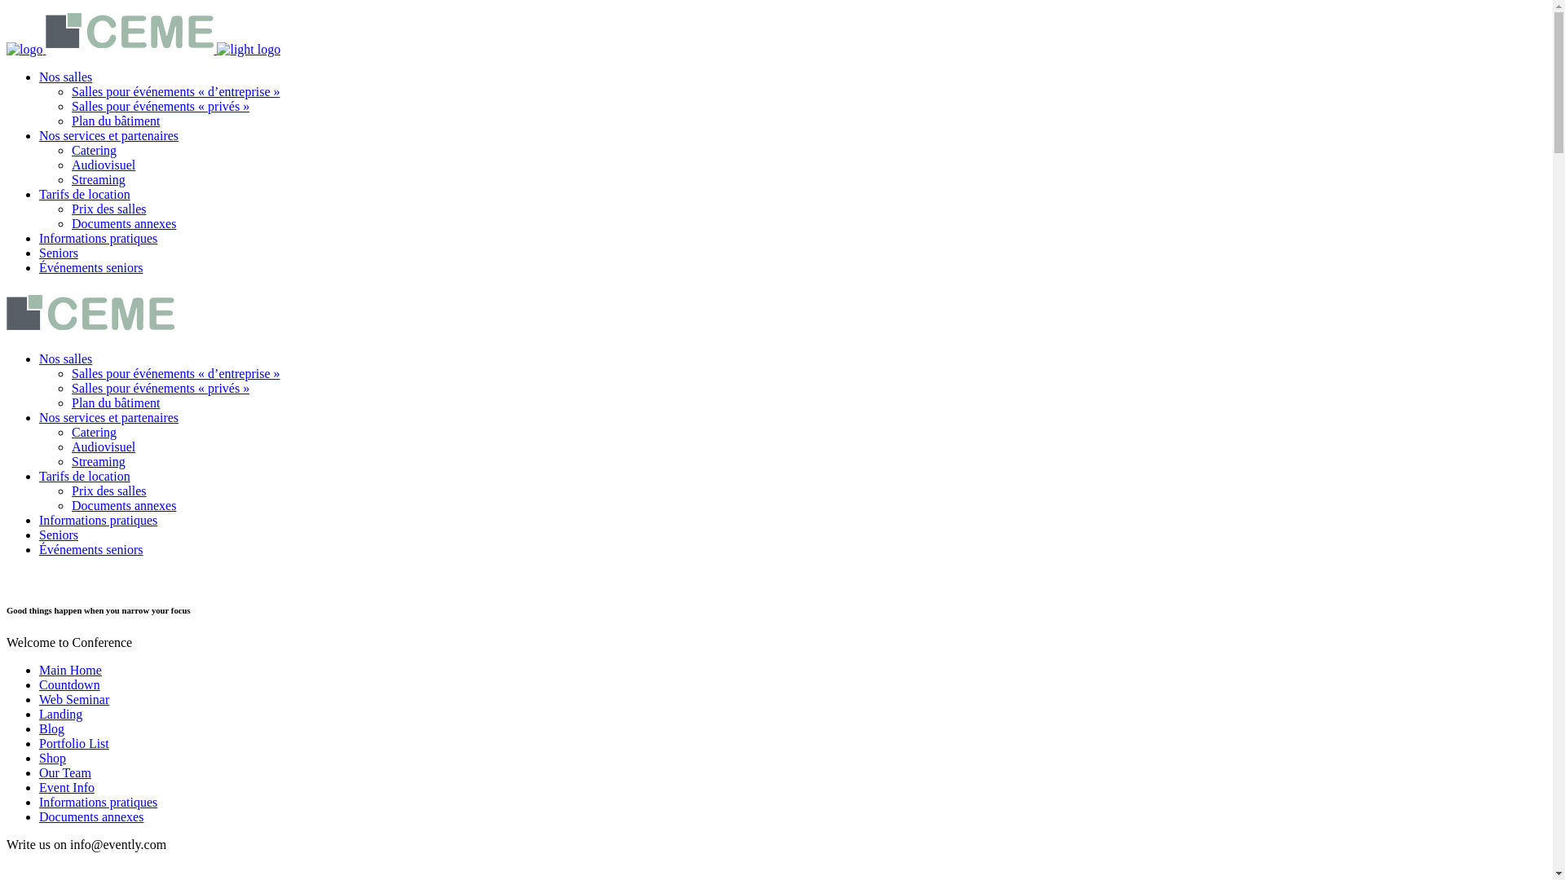 This screenshot has width=1565, height=880. Describe the element at coordinates (60, 714) in the screenshot. I see `Landing` at that location.